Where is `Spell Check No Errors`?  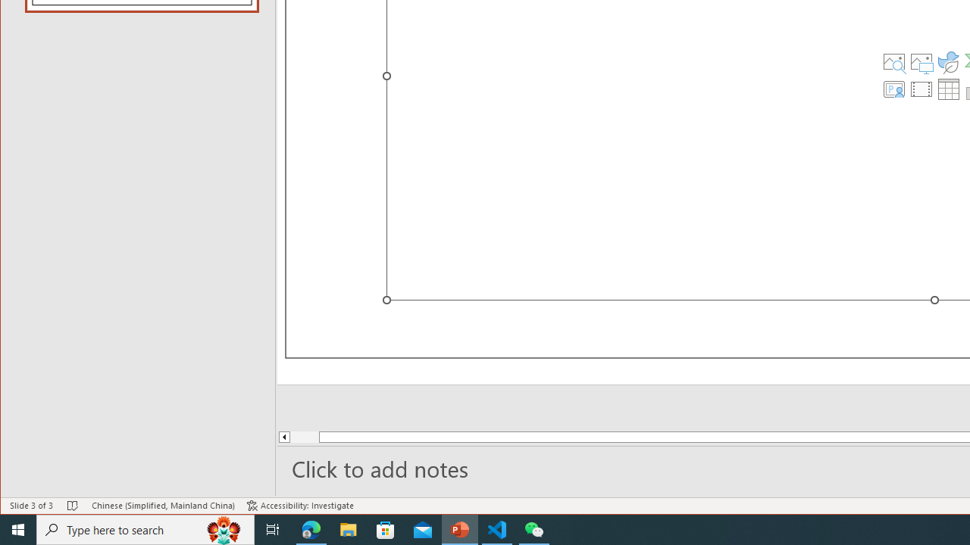
Spell Check No Errors is located at coordinates (73, 506).